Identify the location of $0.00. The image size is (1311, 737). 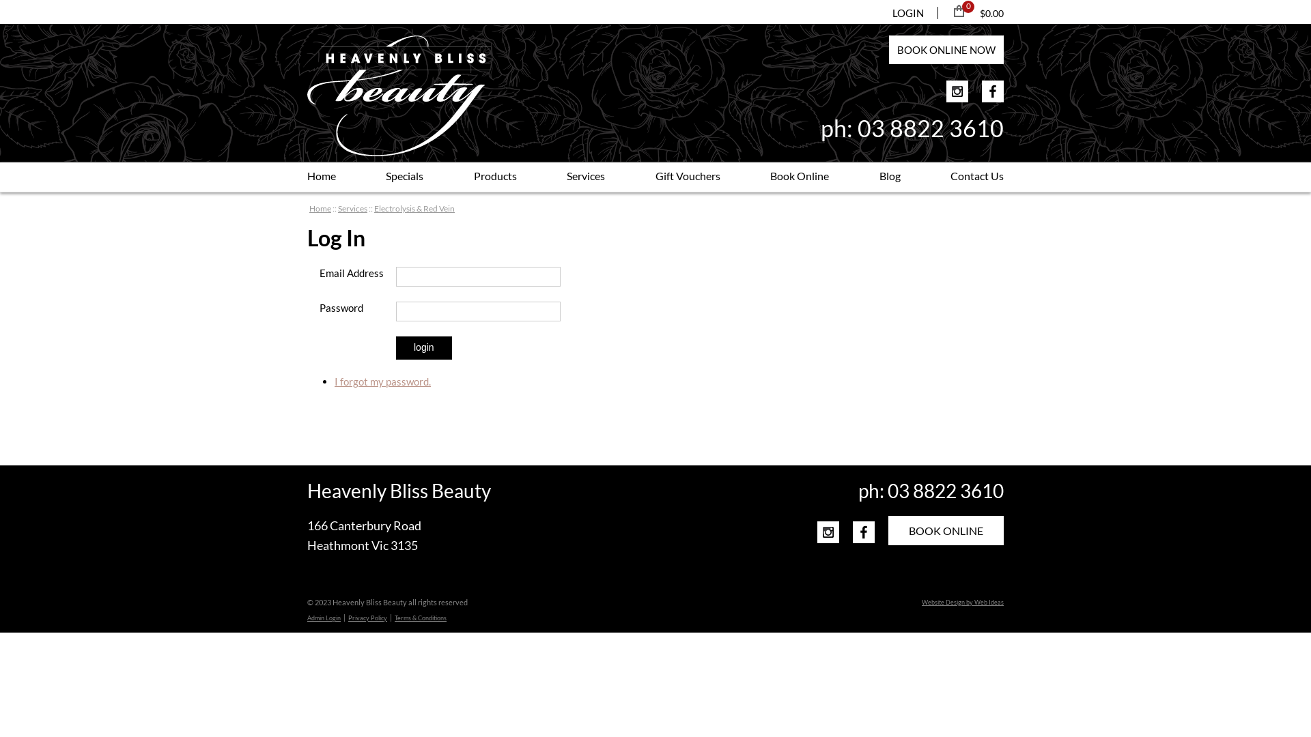
(991, 14).